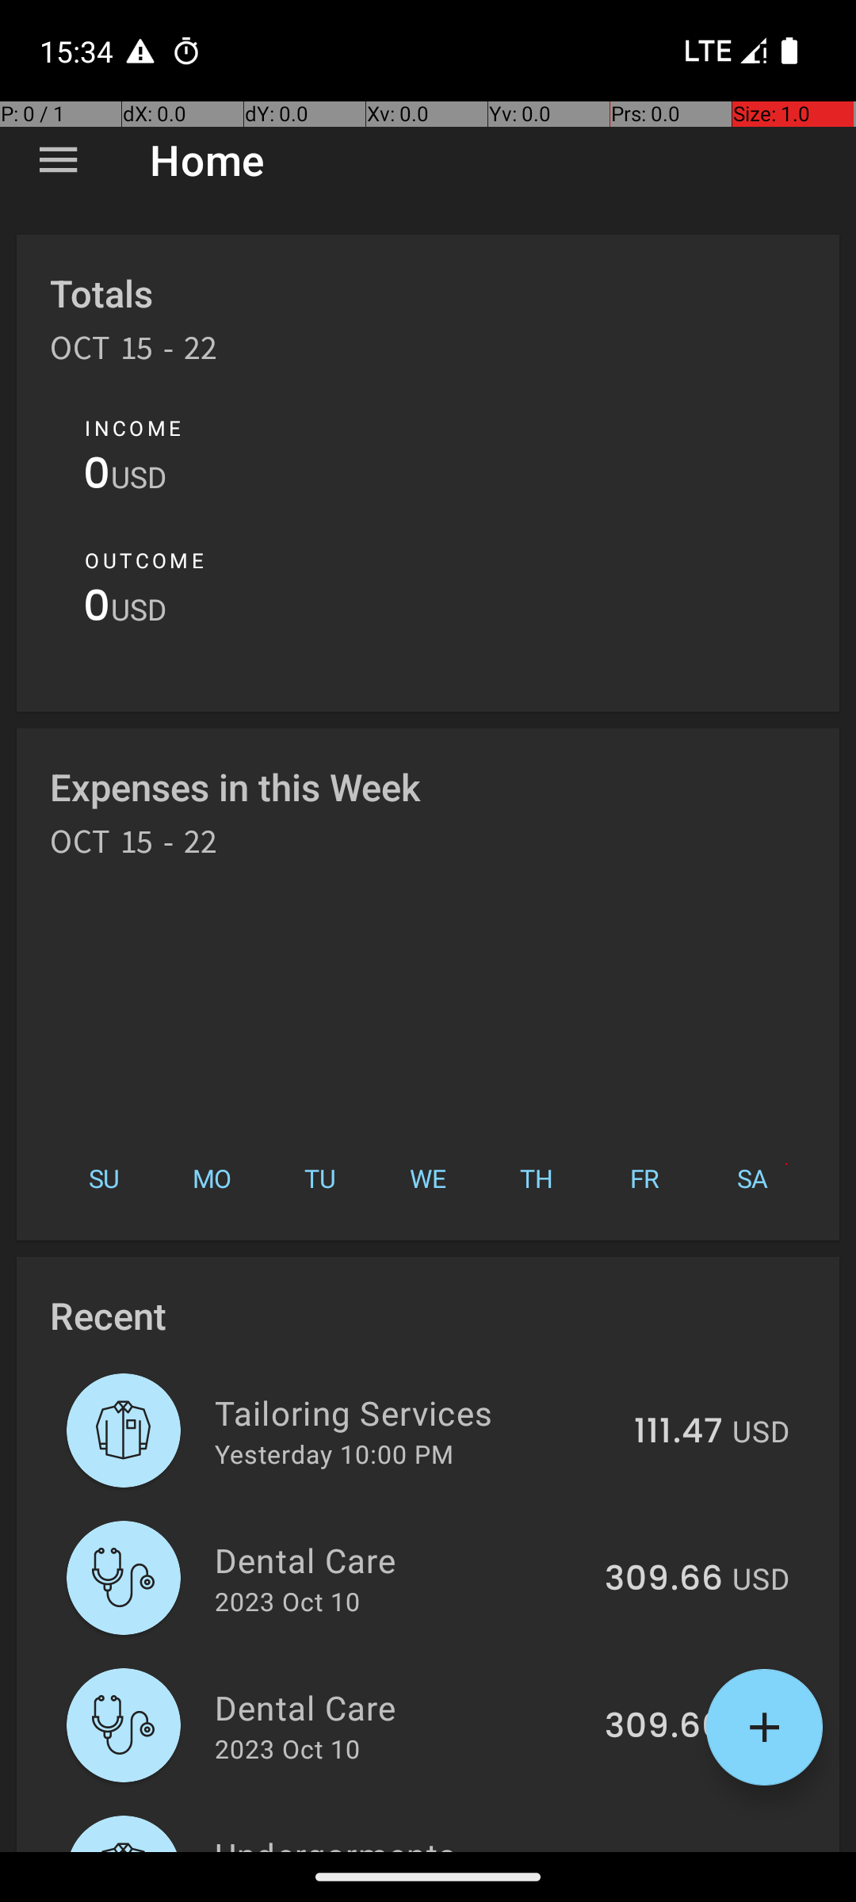 This screenshot has width=856, height=1902. I want to click on 111.47, so click(678, 1432).